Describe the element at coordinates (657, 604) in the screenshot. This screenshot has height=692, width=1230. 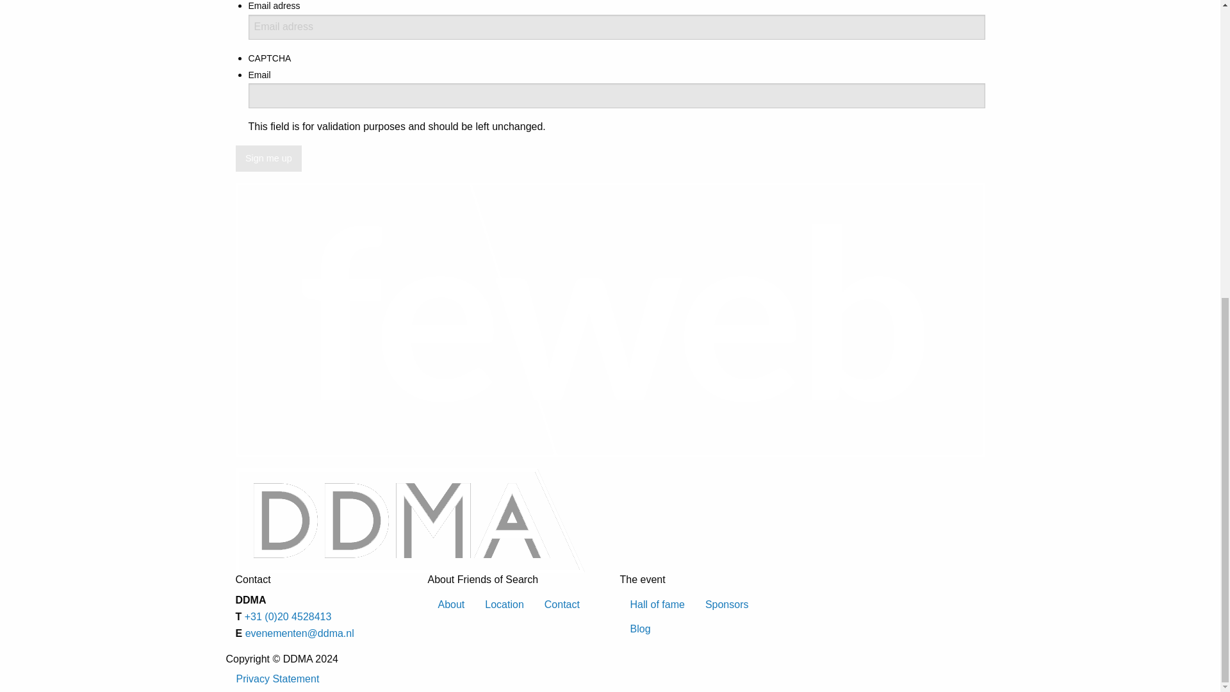
I see `Hall of fame` at that location.